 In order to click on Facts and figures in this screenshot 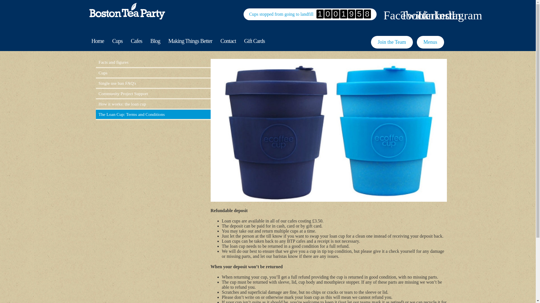, I will do `click(153, 62)`.